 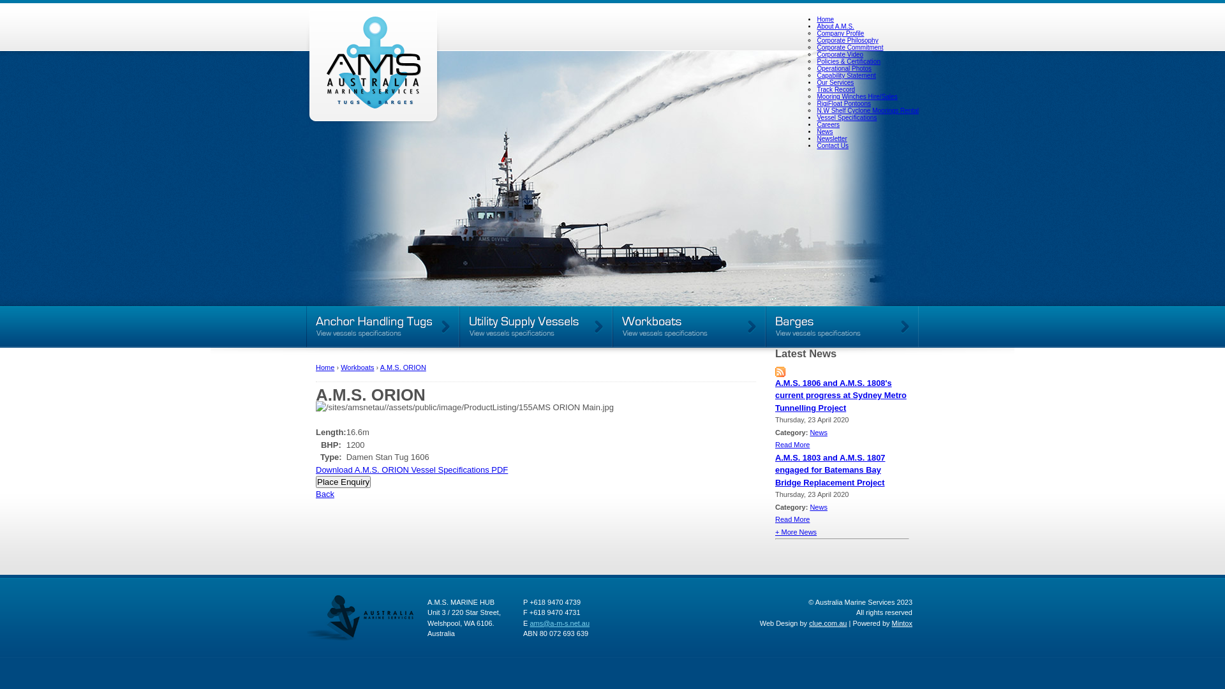 What do you see at coordinates (325, 494) in the screenshot?
I see `Back` at bounding box center [325, 494].